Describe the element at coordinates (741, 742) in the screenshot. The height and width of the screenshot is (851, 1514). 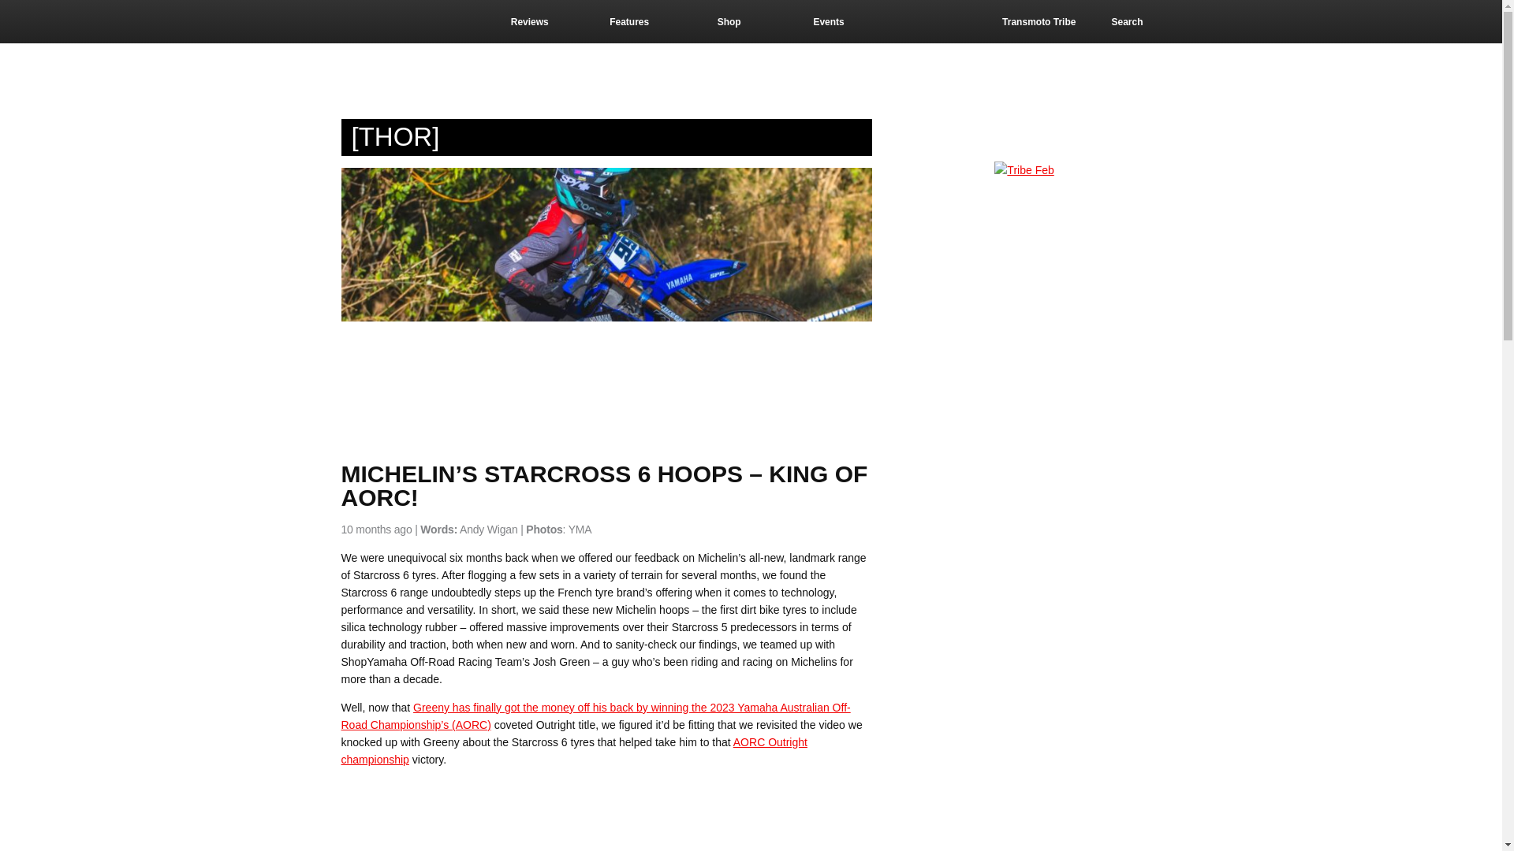
I see `AO` at that location.